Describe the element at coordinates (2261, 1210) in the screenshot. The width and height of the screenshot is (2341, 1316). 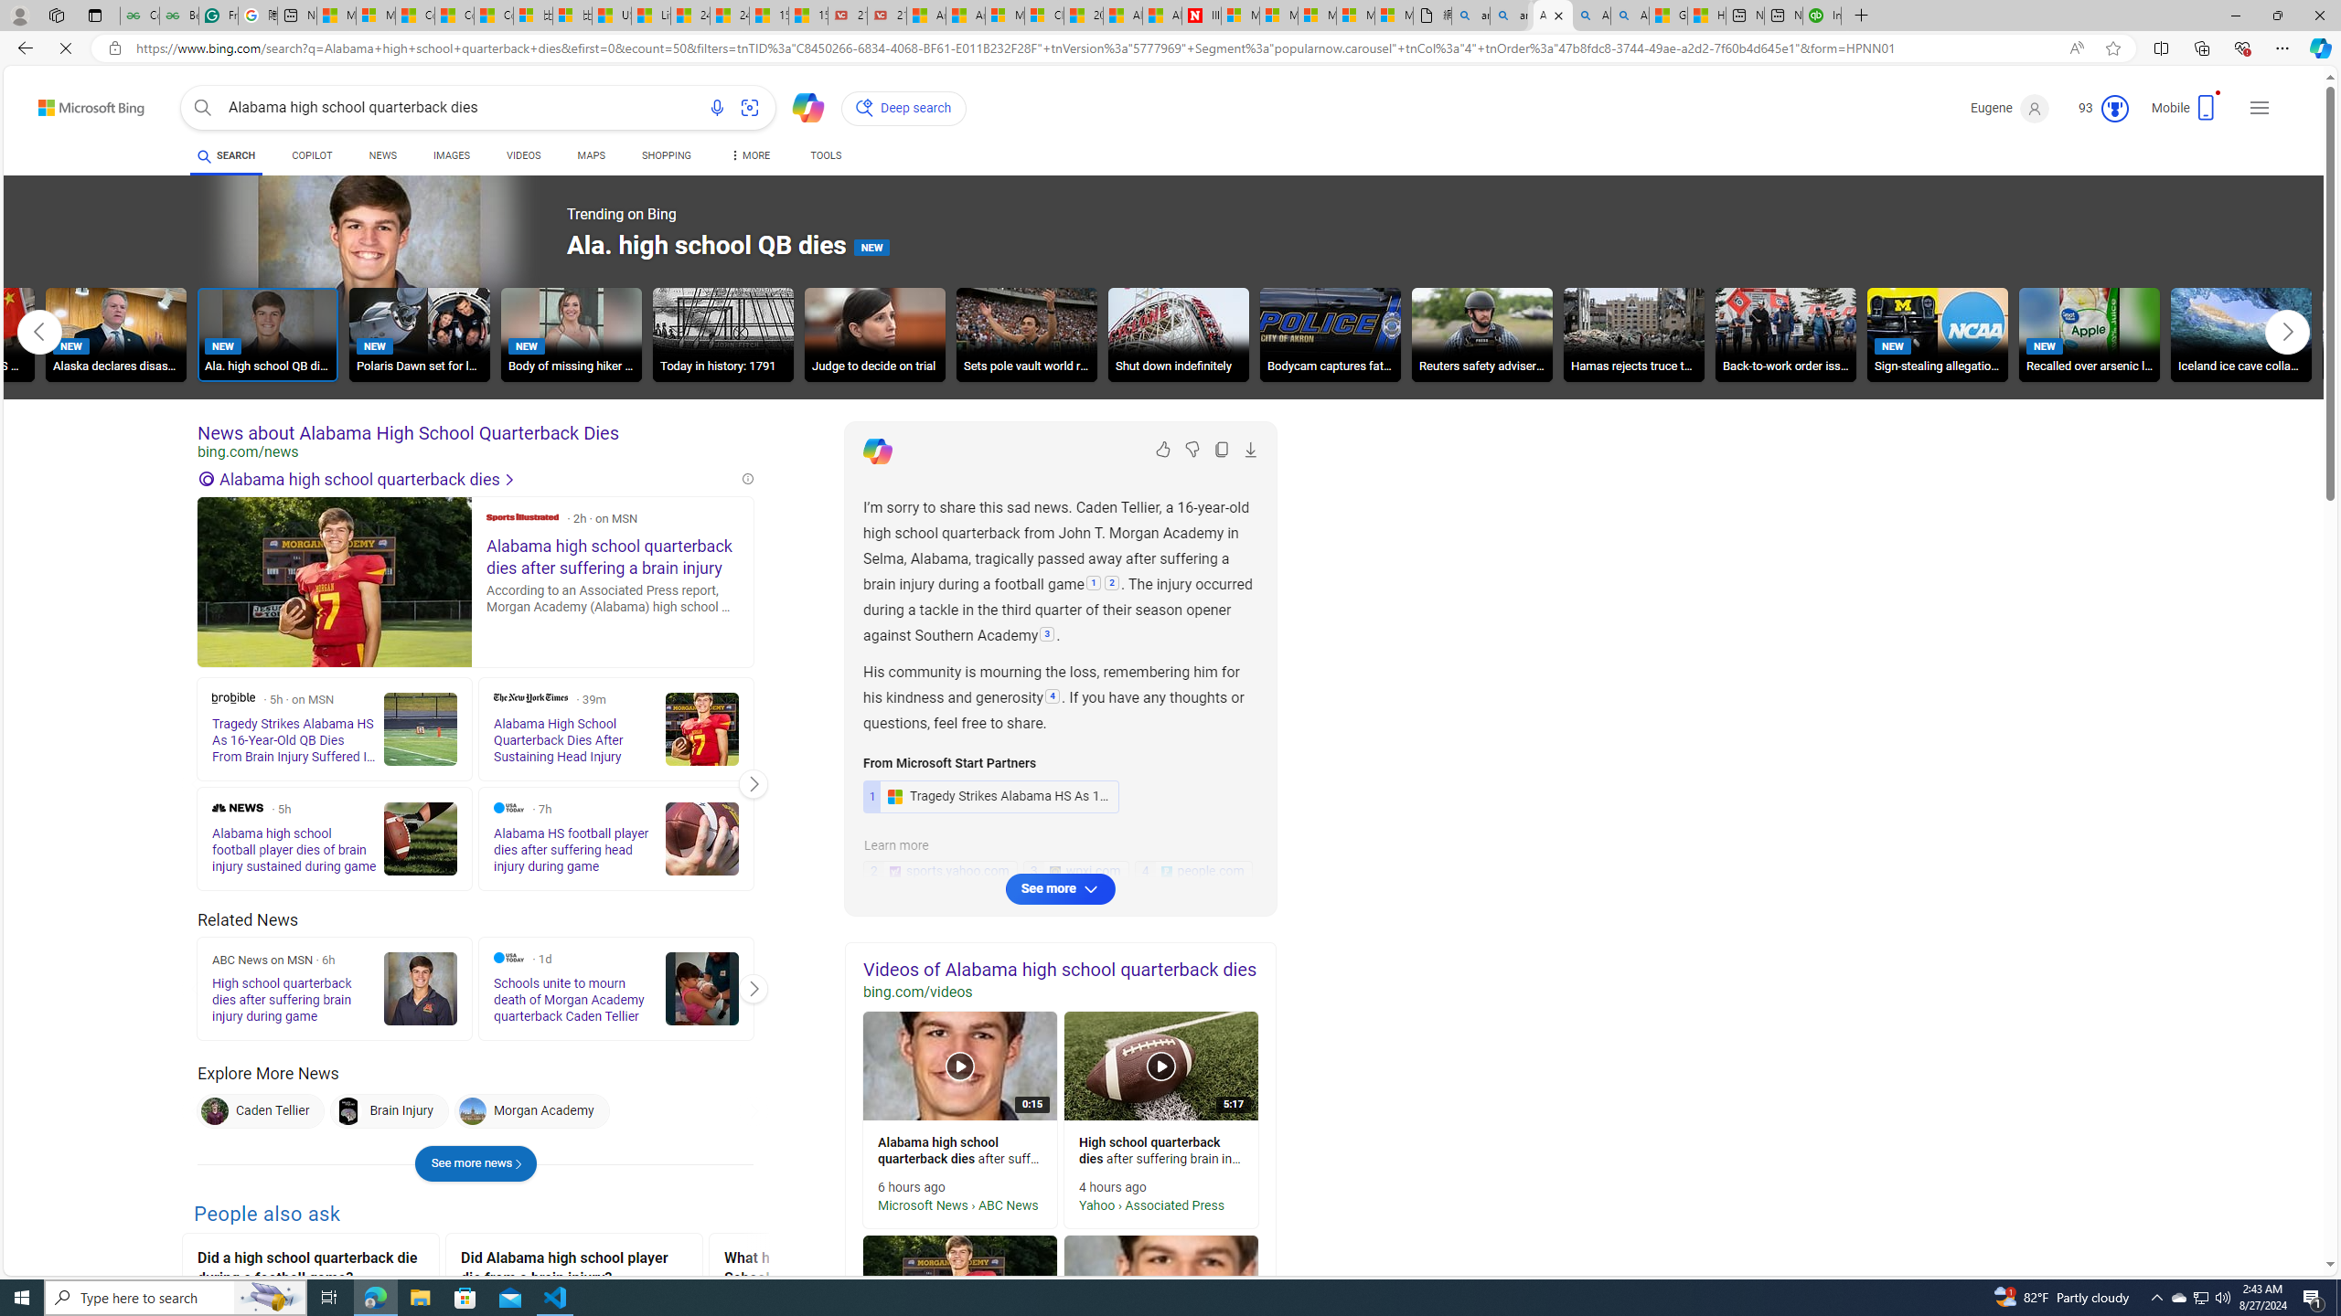
I see `AutomationID: mfa_root` at that location.